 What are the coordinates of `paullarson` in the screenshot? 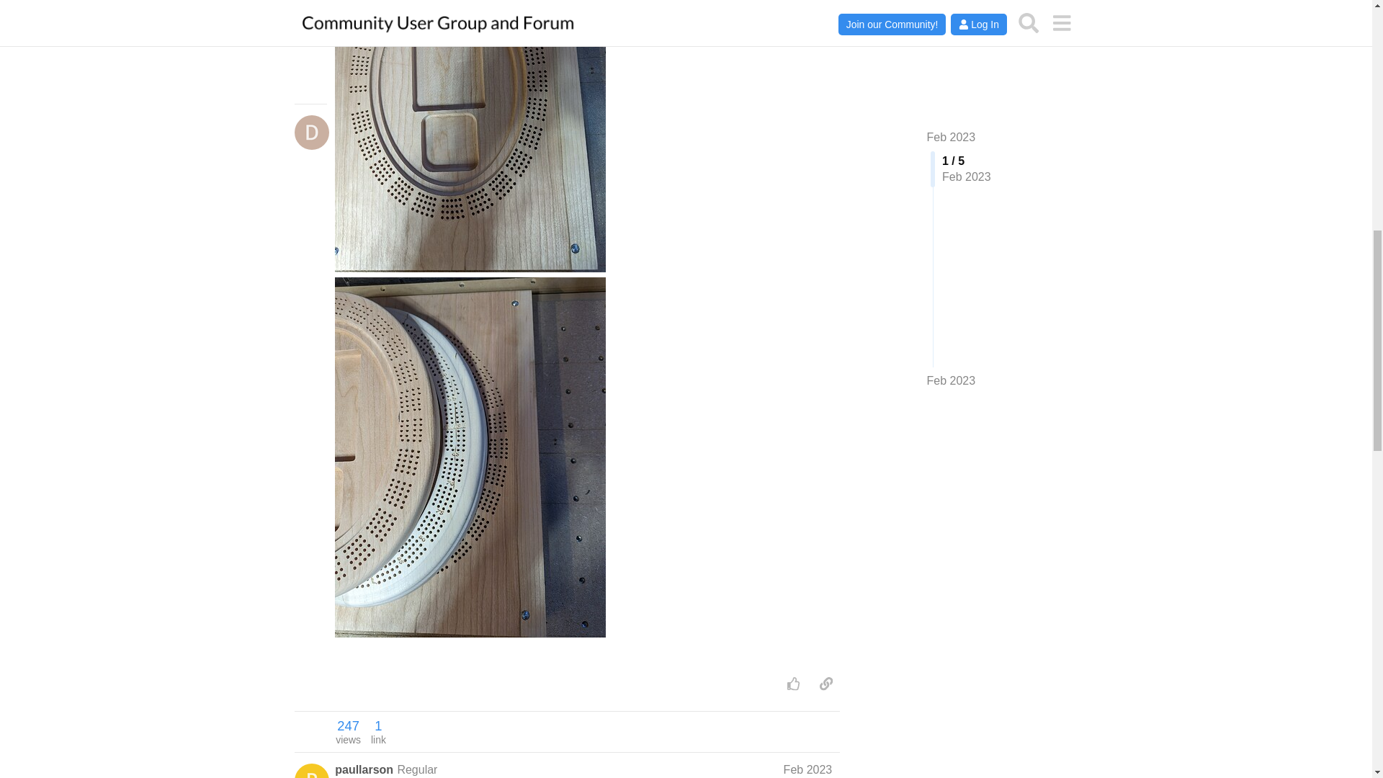 It's located at (794, 683).